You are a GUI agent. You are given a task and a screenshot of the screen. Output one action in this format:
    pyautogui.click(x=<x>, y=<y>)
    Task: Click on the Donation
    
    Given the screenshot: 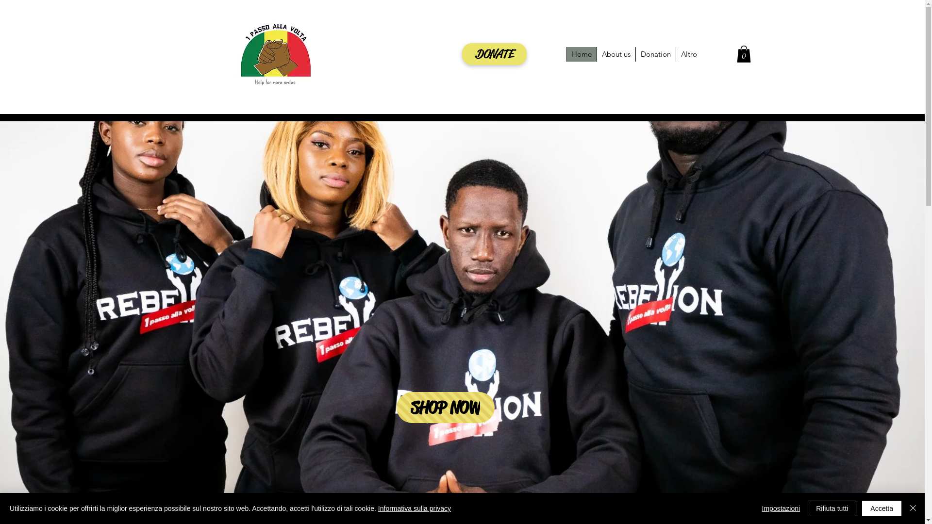 What is the action you would take?
    pyautogui.click(x=655, y=54)
    